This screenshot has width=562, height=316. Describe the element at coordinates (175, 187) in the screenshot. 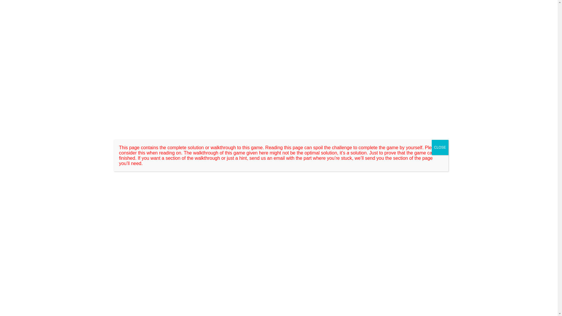

I see `9` at that location.